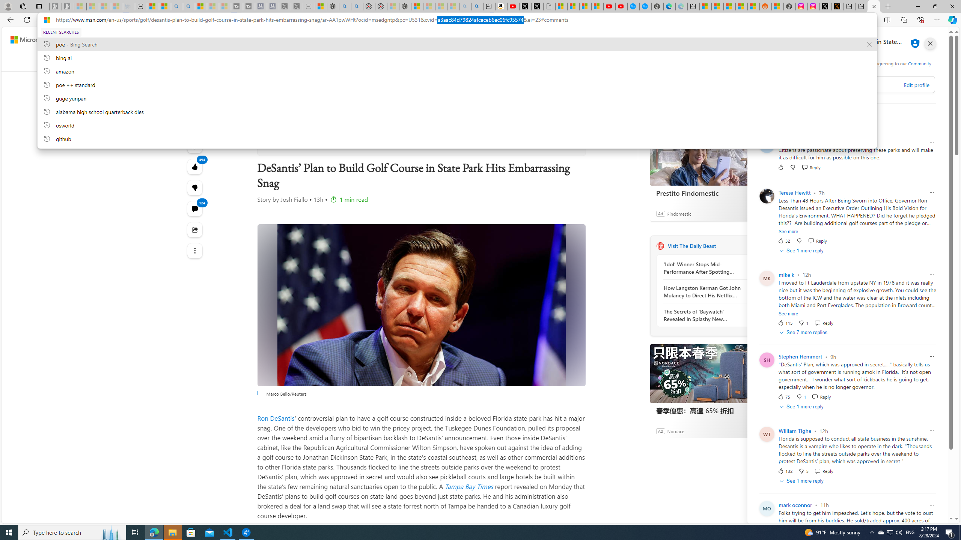  Describe the element at coordinates (514, 6) in the screenshot. I see `Day 1: Arriving in Yemen (surreal to be here) - YouTube` at that location.